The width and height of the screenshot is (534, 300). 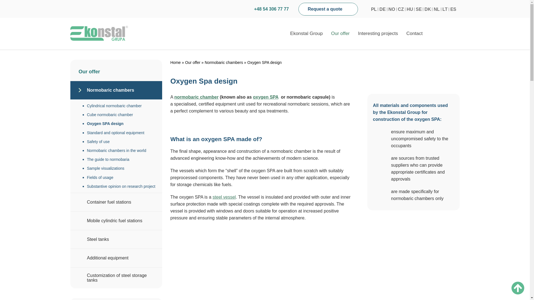 What do you see at coordinates (382, 9) in the screenshot?
I see `DE` at bounding box center [382, 9].